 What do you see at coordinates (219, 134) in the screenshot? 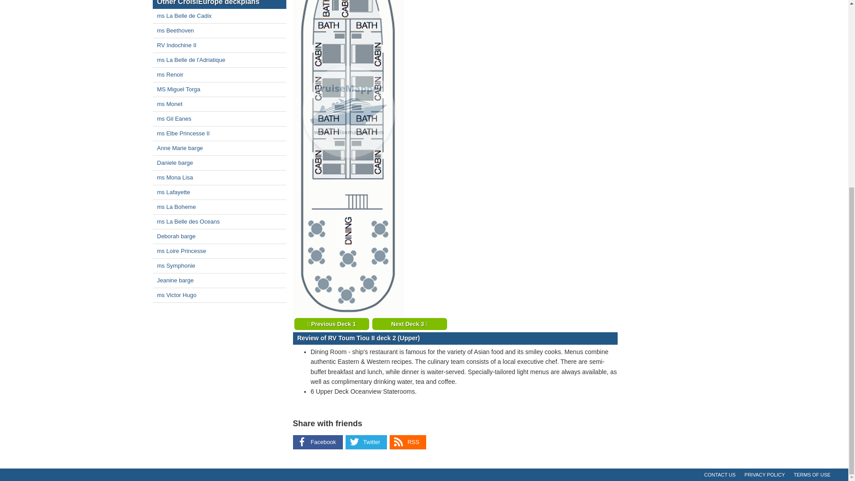
I see `ms Elbe Princesse II` at bounding box center [219, 134].